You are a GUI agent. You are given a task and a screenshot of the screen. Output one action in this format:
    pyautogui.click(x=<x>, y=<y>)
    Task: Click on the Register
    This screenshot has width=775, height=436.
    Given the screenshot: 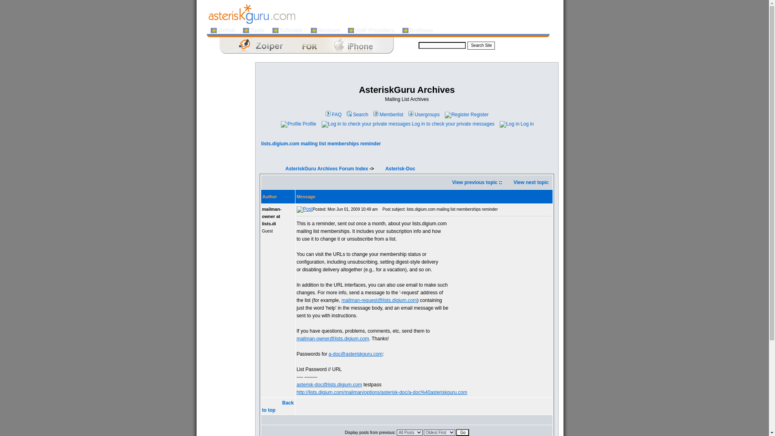 What is the action you would take?
    pyautogui.click(x=466, y=114)
    